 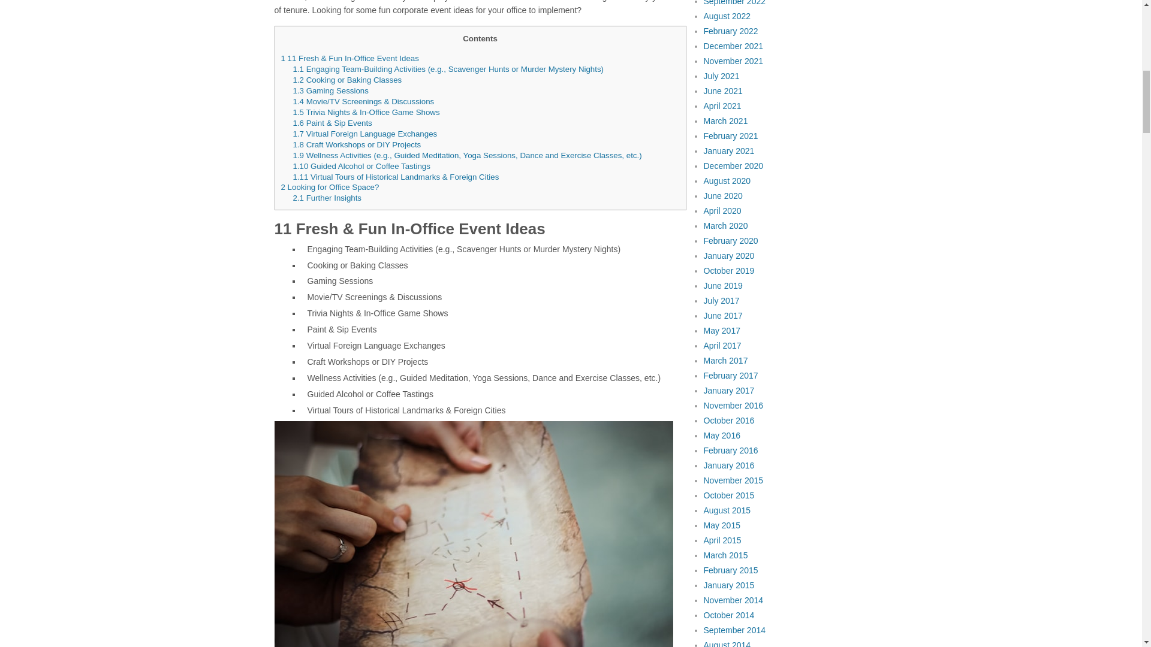 I want to click on 1.10 Guided Alcohol or Coffee Tastings, so click(x=361, y=167).